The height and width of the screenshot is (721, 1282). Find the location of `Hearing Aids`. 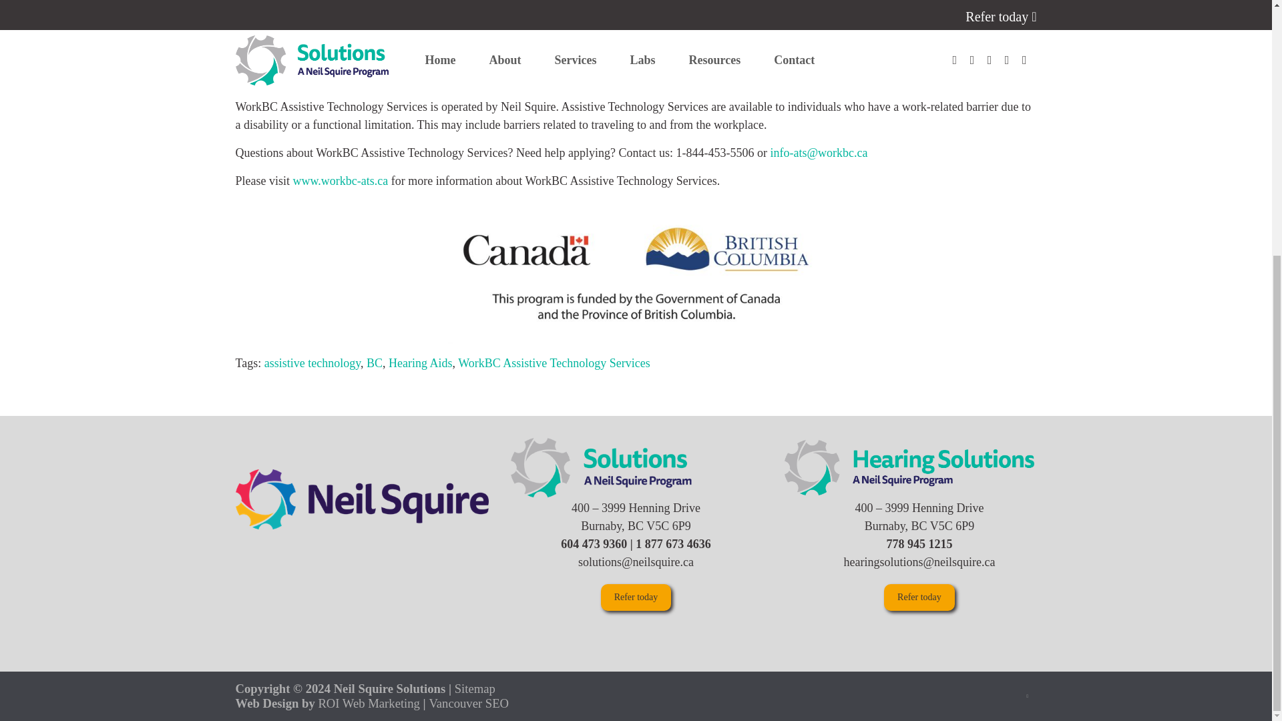

Hearing Aids is located at coordinates (420, 363).